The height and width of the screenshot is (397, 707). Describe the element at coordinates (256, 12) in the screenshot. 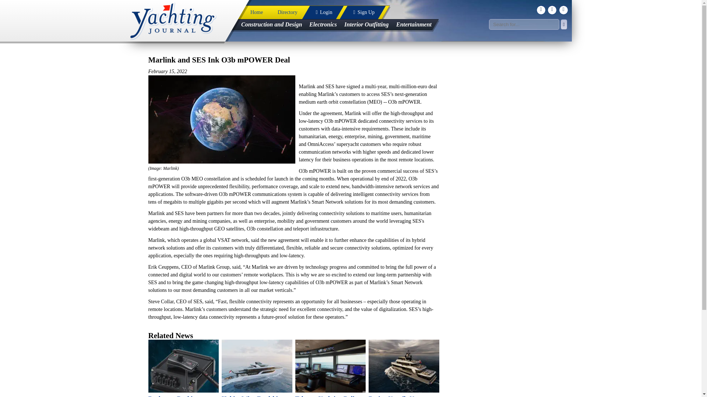

I see `Home` at that location.